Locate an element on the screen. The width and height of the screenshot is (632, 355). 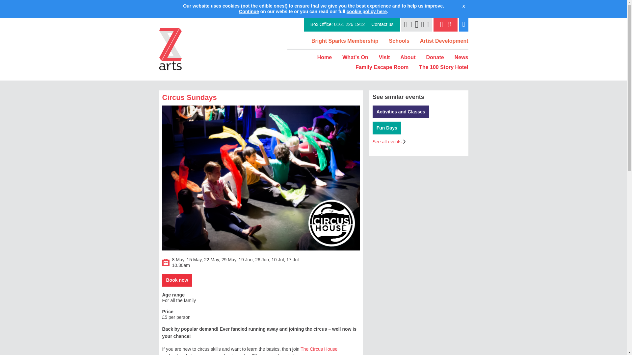
Fun Days is located at coordinates (387, 128).